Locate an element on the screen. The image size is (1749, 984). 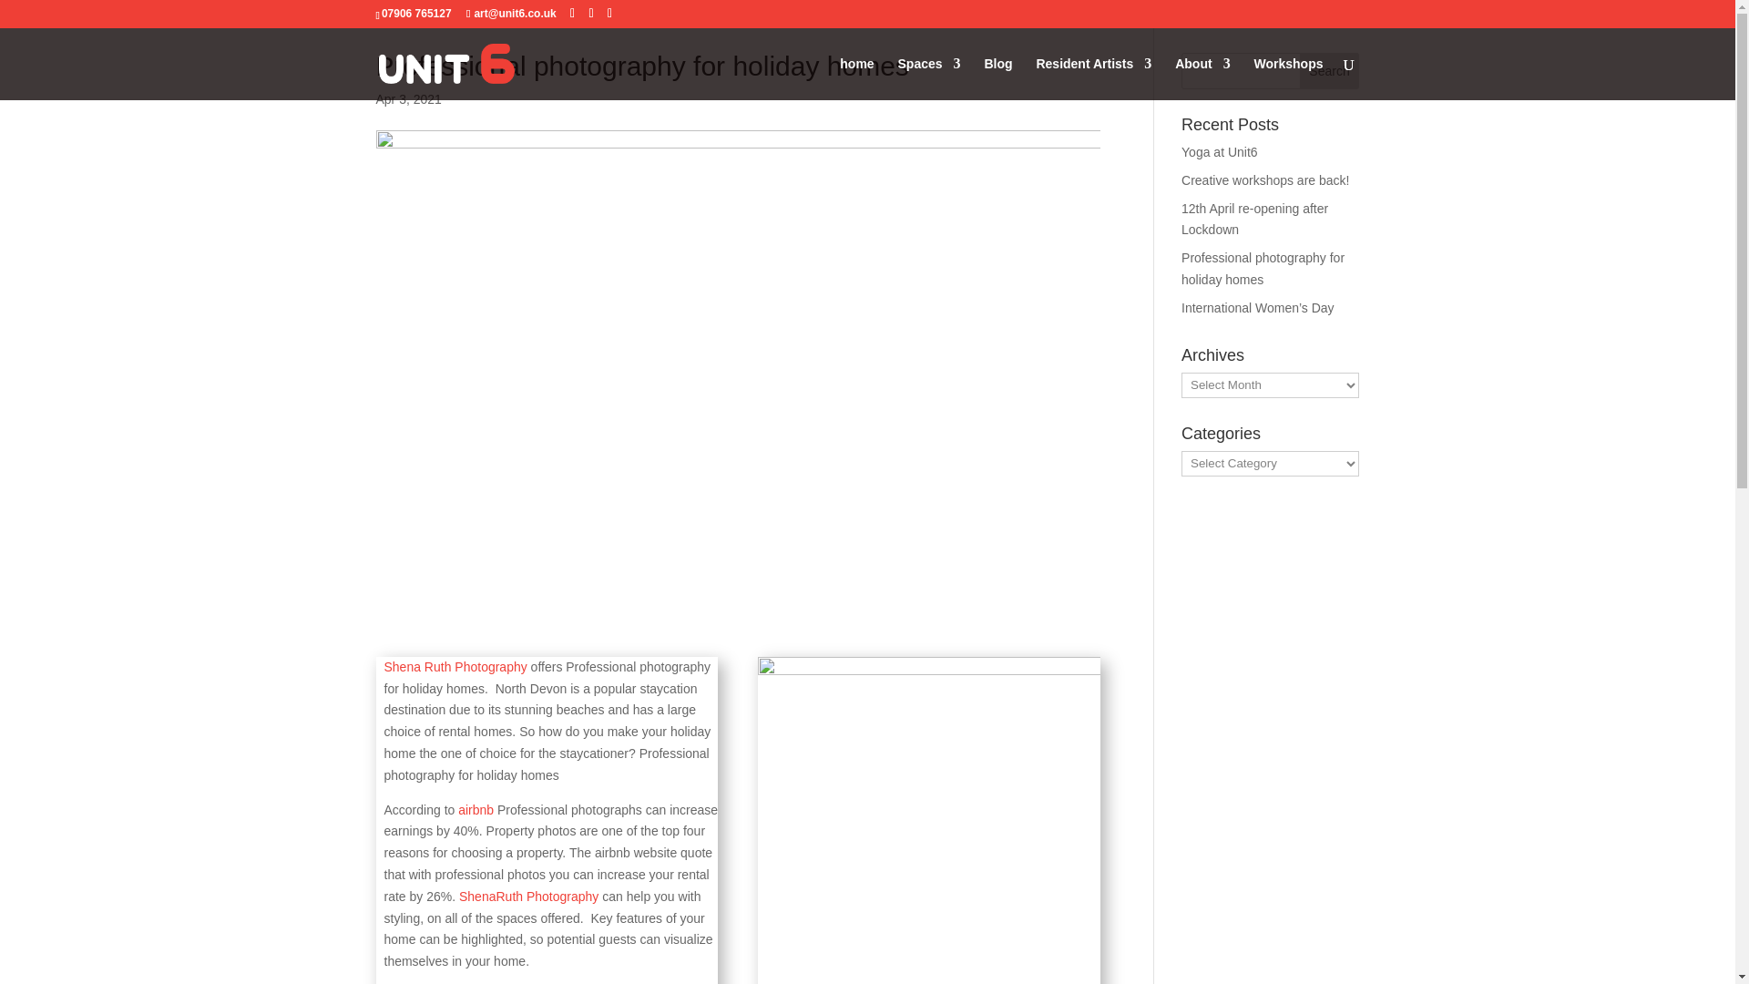
Shena Ruth Photography is located at coordinates (455, 666).